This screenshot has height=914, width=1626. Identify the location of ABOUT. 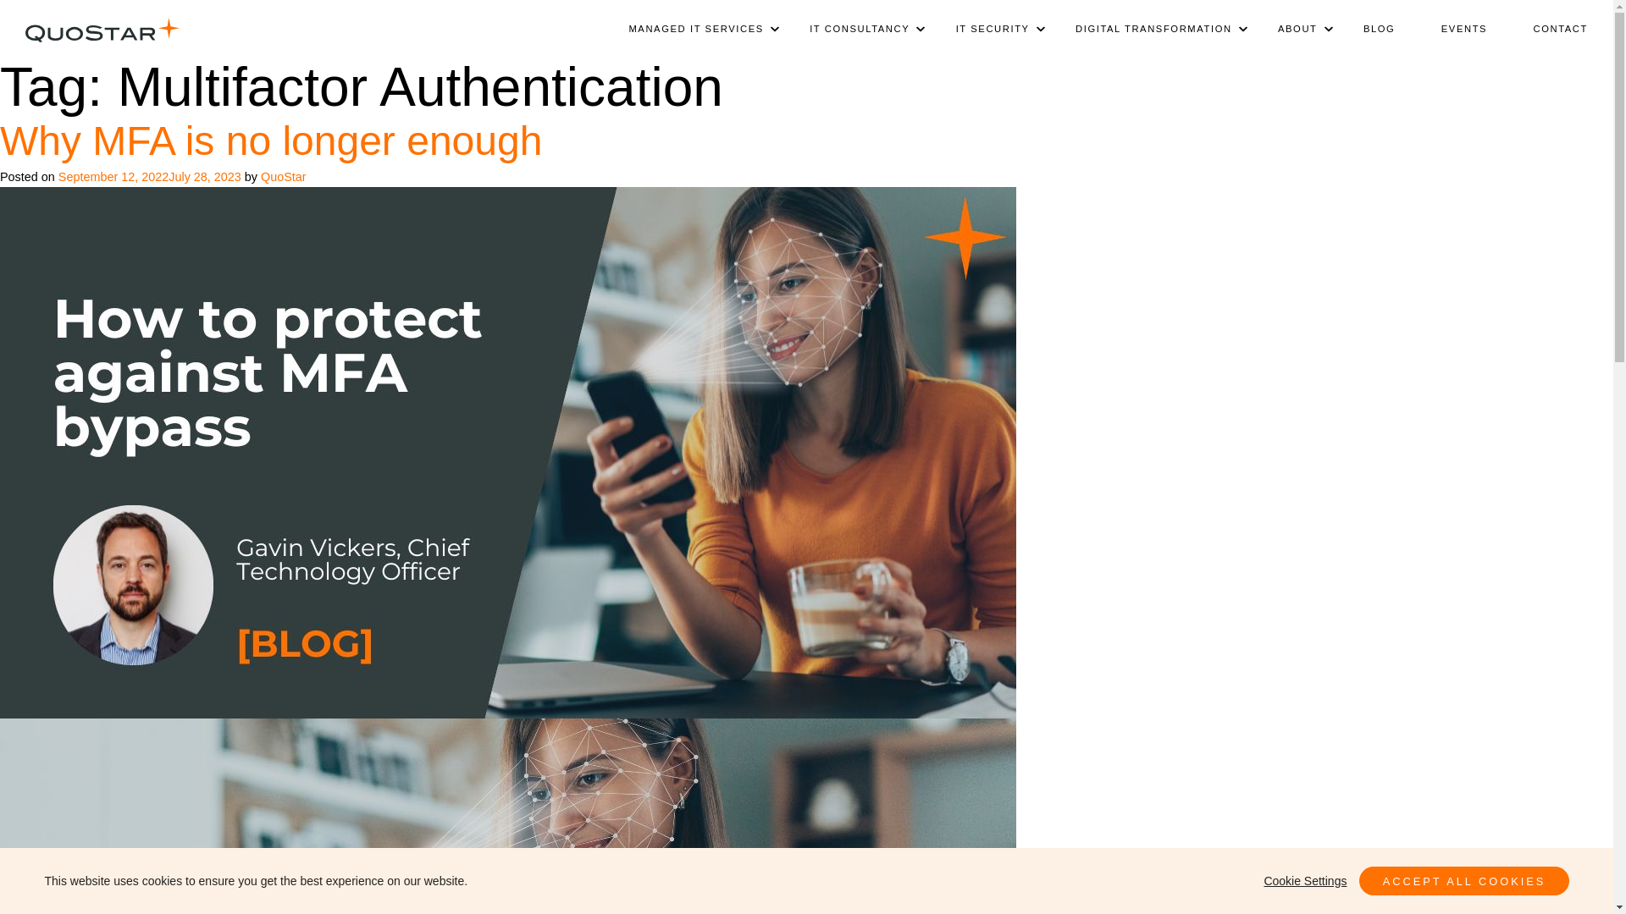
(1297, 29).